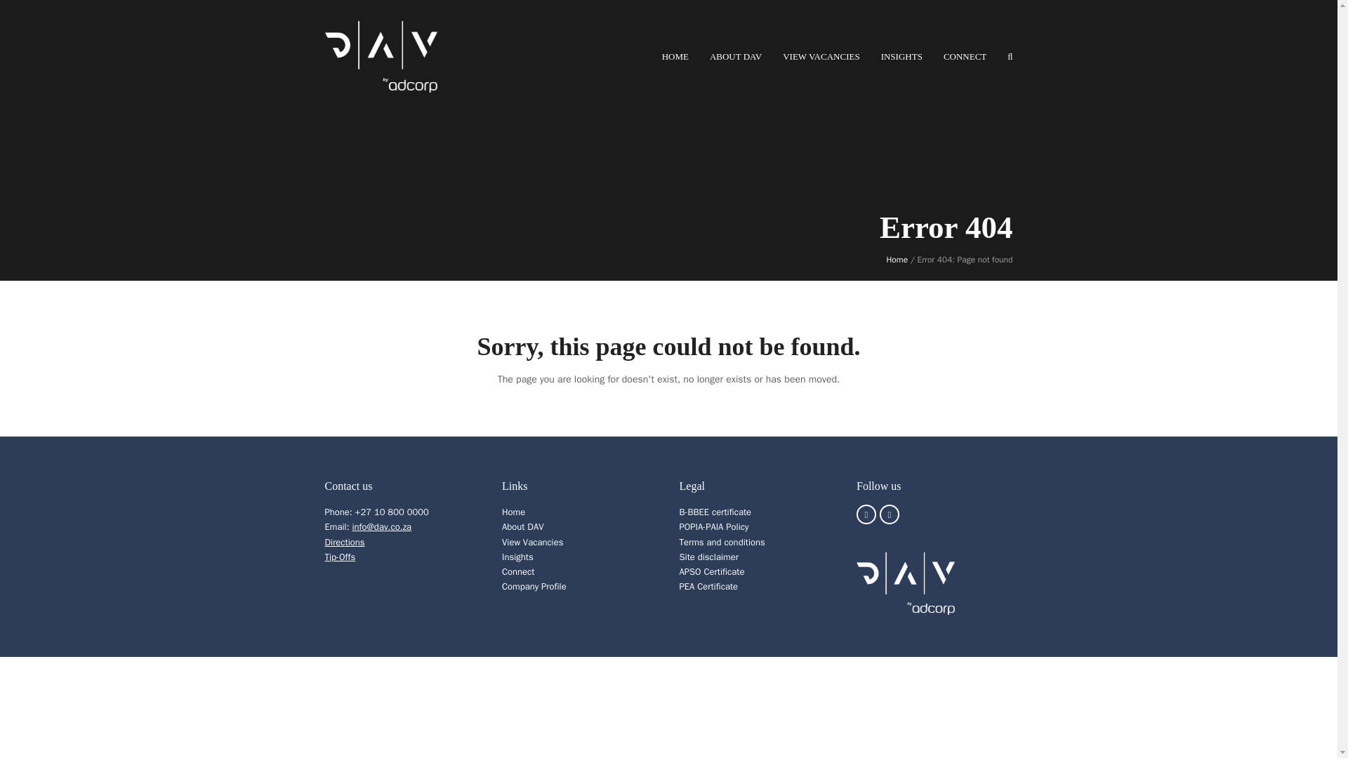  Describe the element at coordinates (344, 542) in the screenshot. I see `Directions` at that location.